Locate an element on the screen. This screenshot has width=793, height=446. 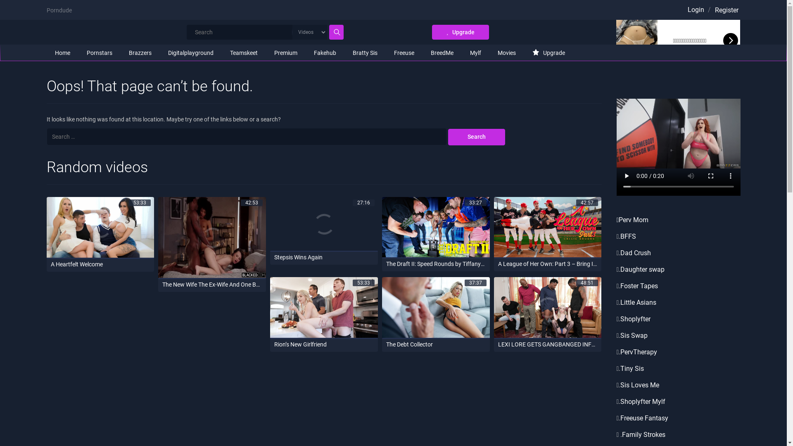
Shoplyfter Mylf is located at coordinates (643, 401).